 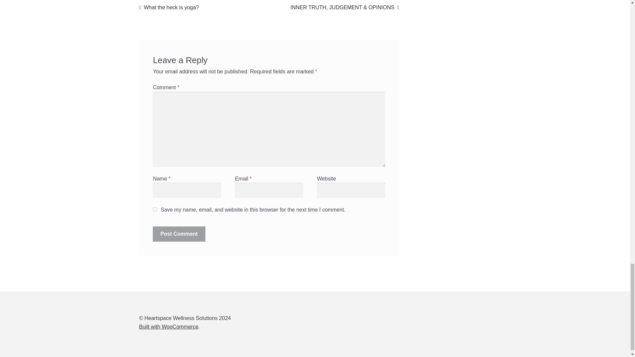 What do you see at coordinates (155, 210) in the screenshot?
I see `yes` at bounding box center [155, 210].